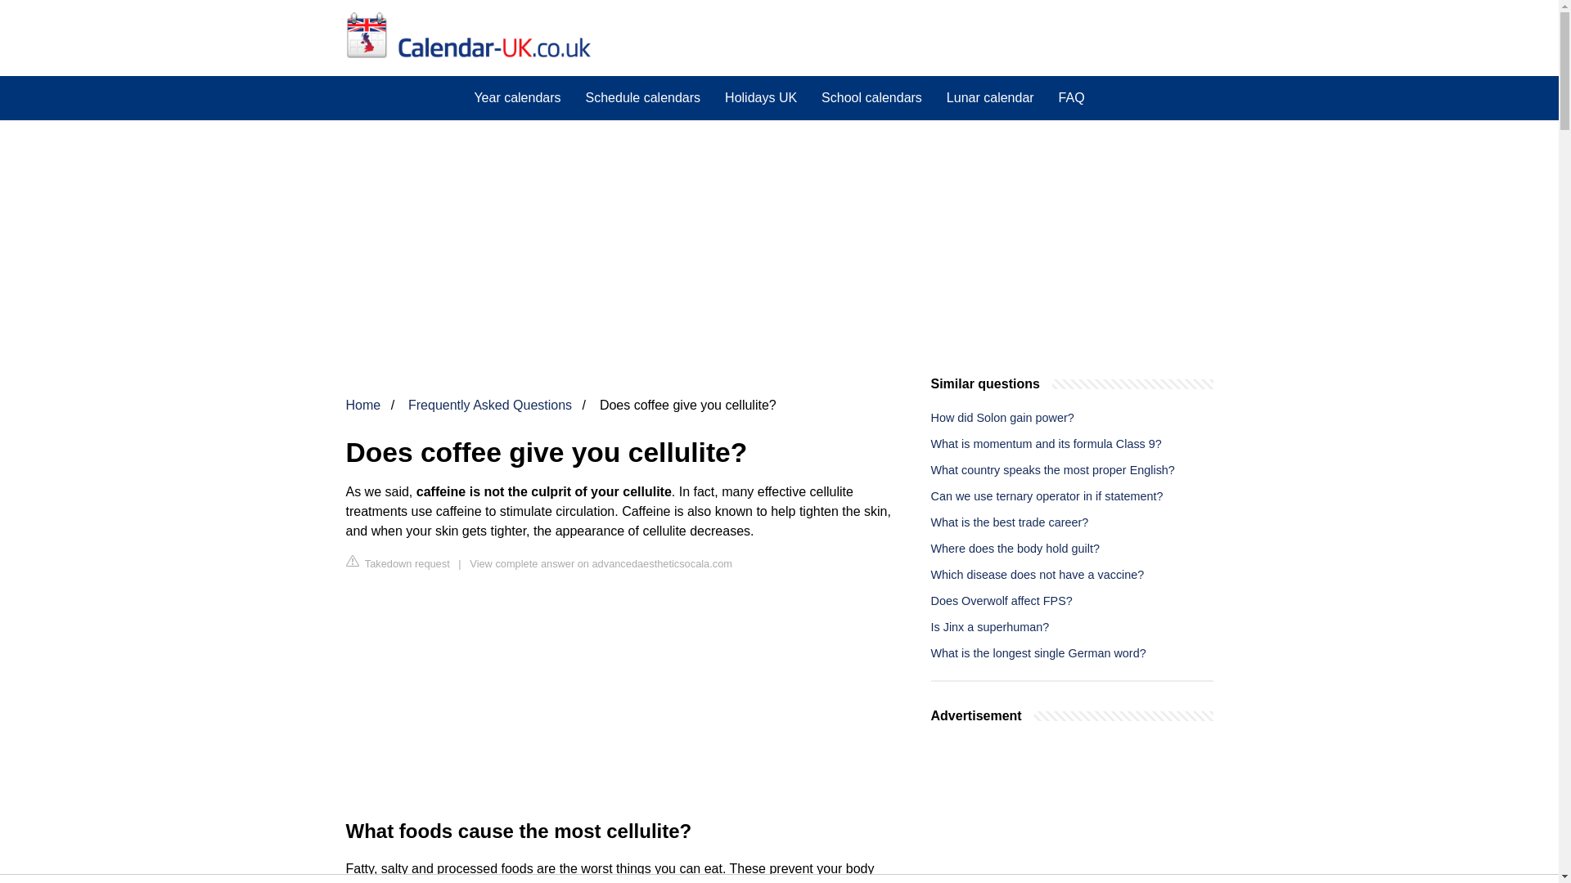 This screenshot has width=1571, height=883. What do you see at coordinates (761, 97) in the screenshot?
I see `Holidays UK` at bounding box center [761, 97].